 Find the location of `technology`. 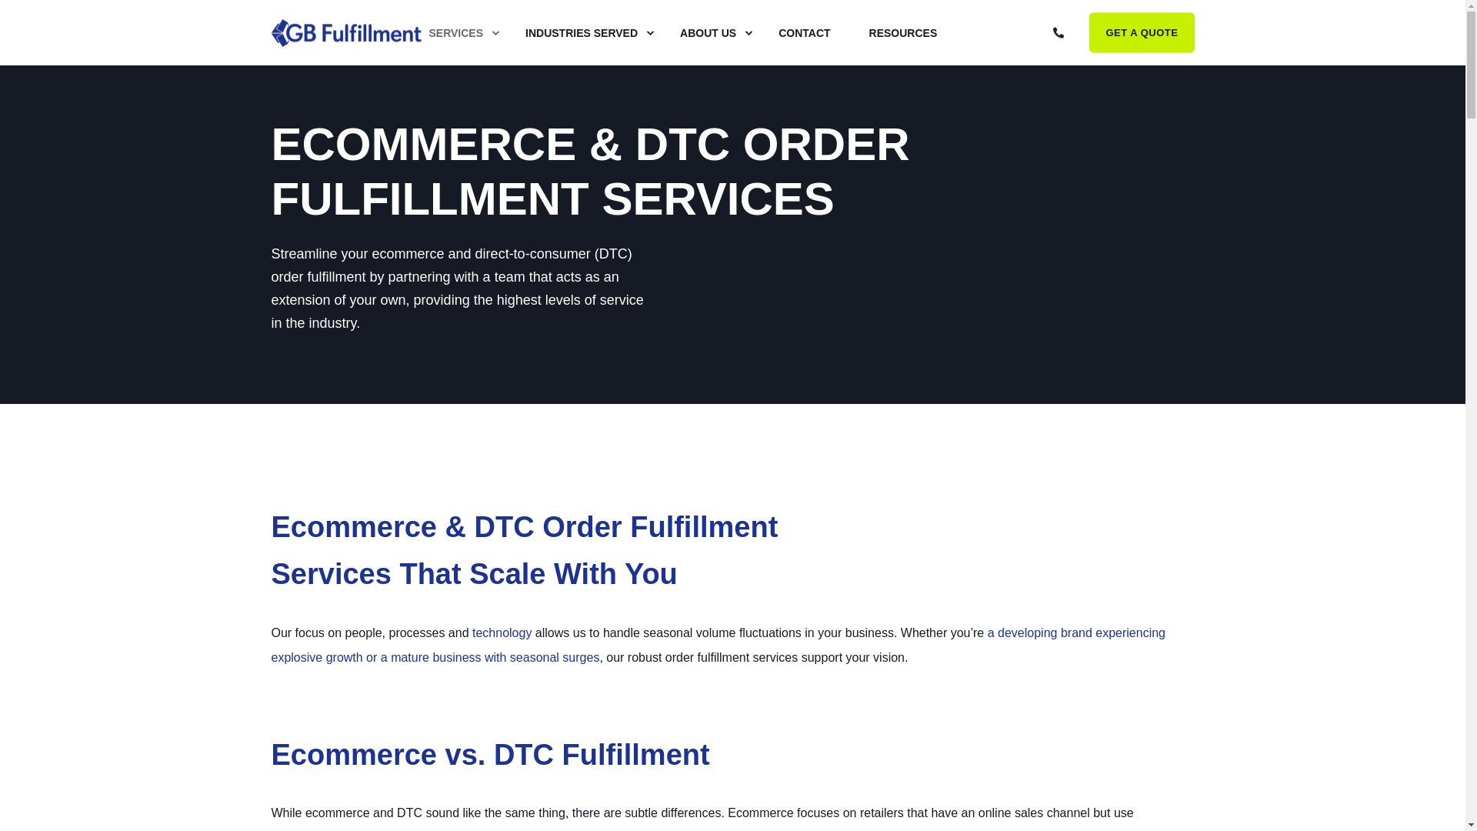

technology is located at coordinates (502, 632).